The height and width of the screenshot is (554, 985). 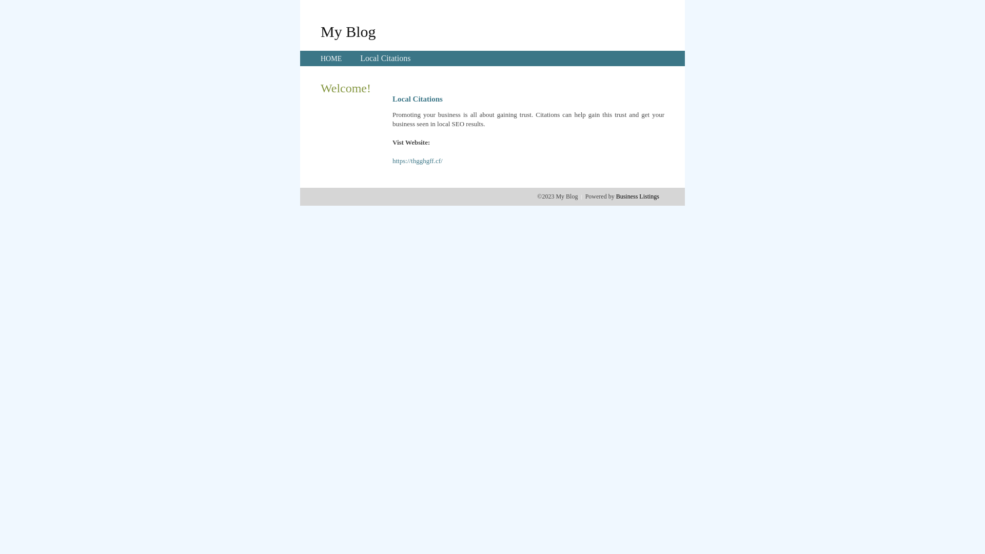 What do you see at coordinates (638, 196) in the screenshot?
I see `Business Listings` at bounding box center [638, 196].